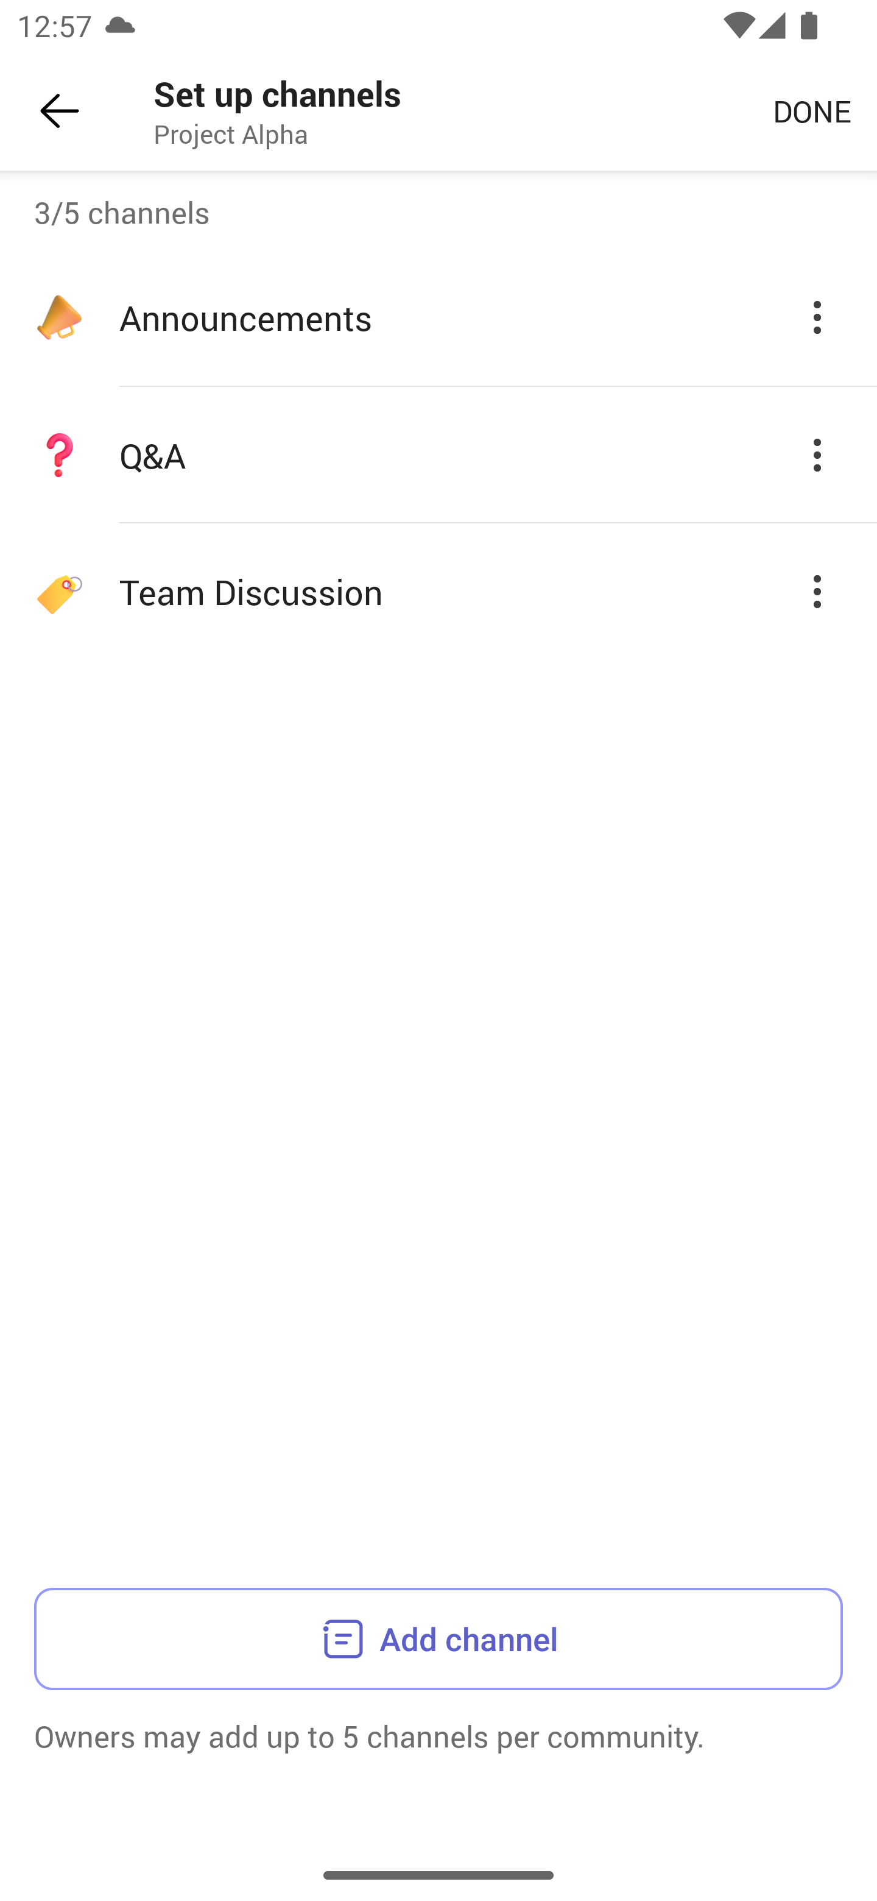 This screenshot has width=877, height=1901. What do you see at coordinates (817, 591) in the screenshot?
I see `Channel options for Team Discussion` at bounding box center [817, 591].